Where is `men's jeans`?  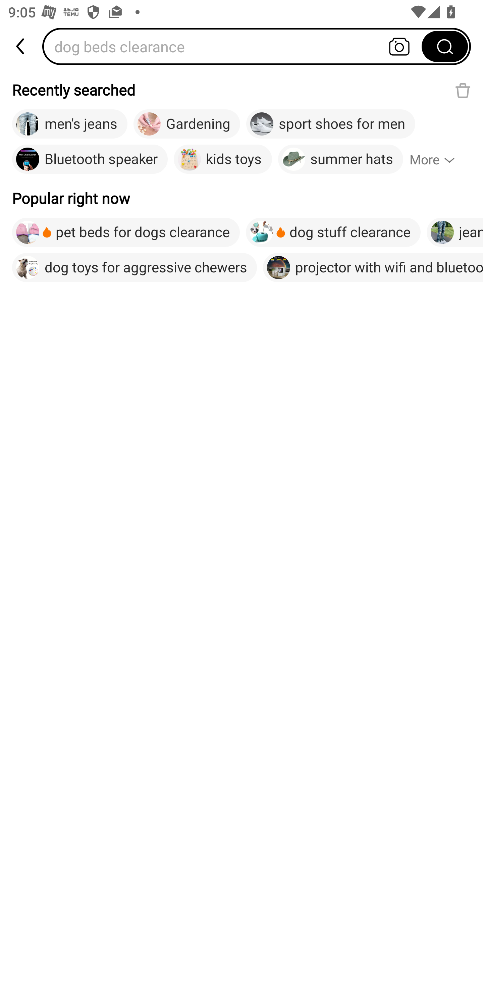
men's jeans is located at coordinates (70, 124).